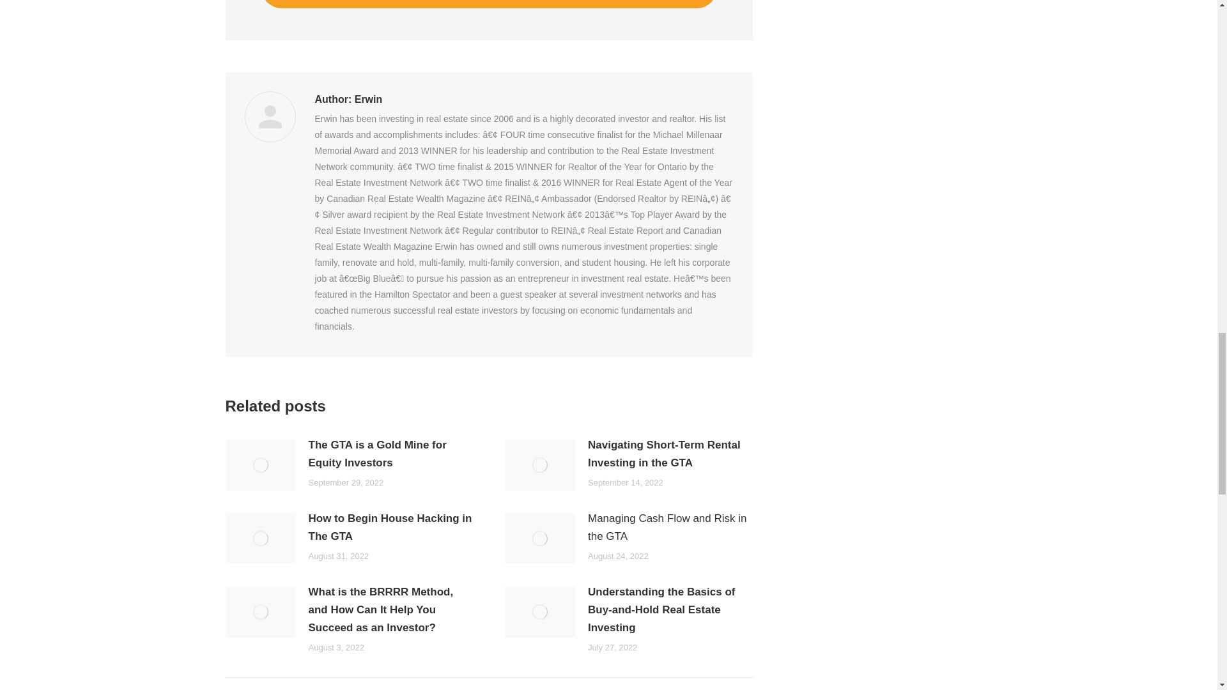 The width and height of the screenshot is (1227, 690). I want to click on The GTA is a Gold Mine for Equity Investors, so click(390, 454).